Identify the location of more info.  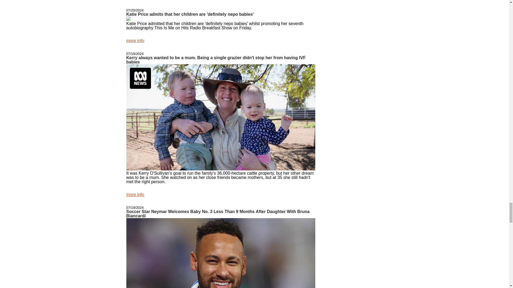
(135, 194).